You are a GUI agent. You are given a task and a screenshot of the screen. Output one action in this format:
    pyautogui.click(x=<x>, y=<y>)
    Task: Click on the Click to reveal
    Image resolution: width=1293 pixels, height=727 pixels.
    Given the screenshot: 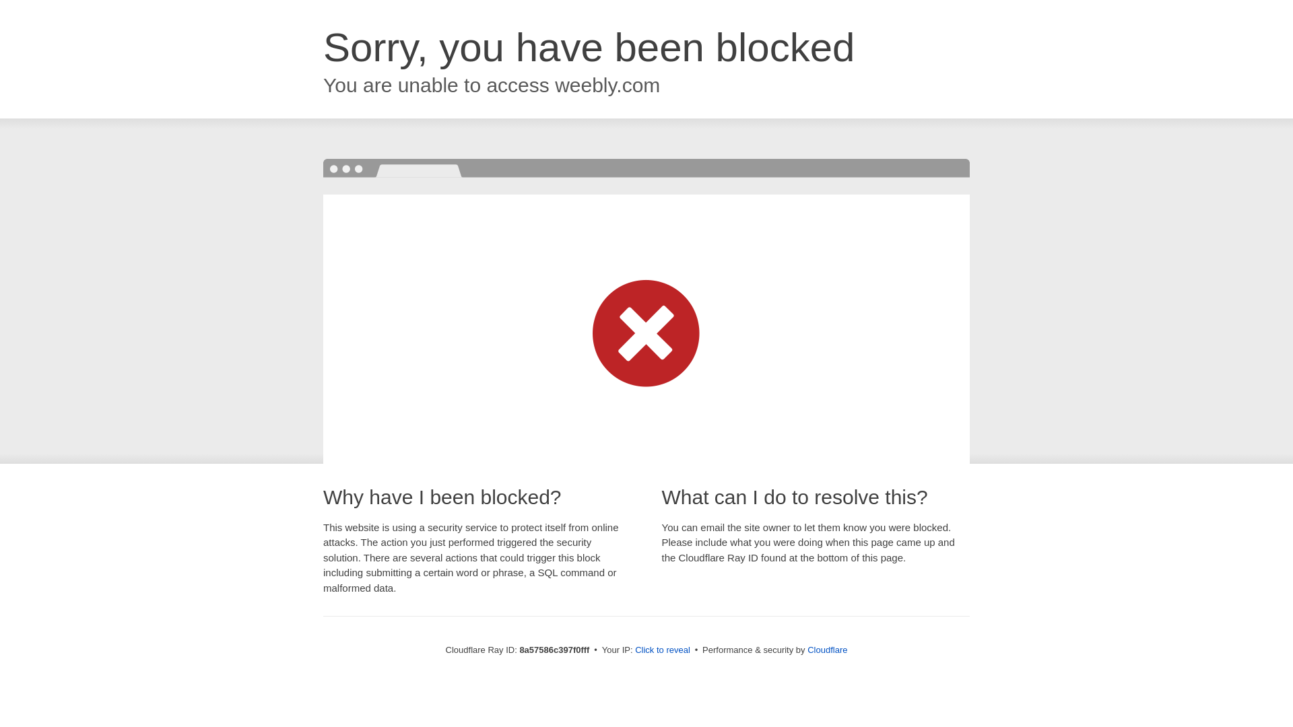 What is the action you would take?
    pyautogui.click(x=663, y=650)
    